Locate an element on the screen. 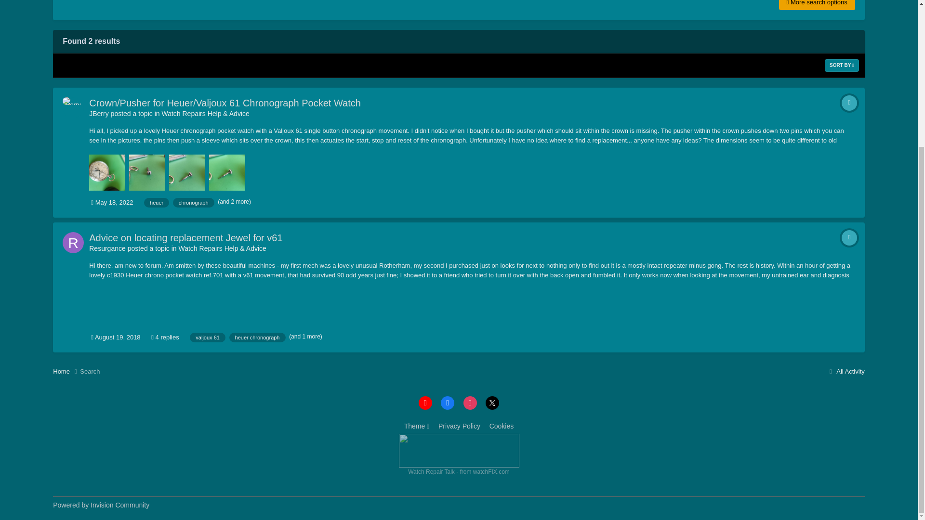 Image resolution: width=925 pixels, height=520 pixels. Find other content tagged with 'heuer chronograph' is located at coordinates (257, 337).